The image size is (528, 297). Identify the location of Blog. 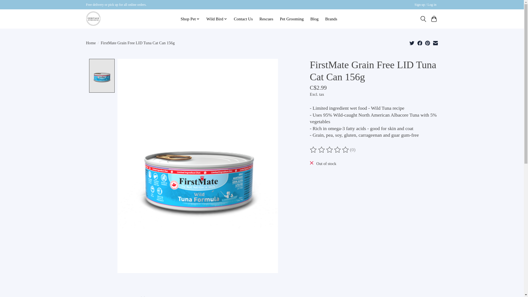
(314, 19).